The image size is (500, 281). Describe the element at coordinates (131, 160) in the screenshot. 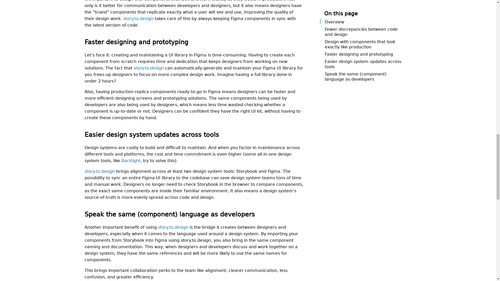

I see `Backlight` at that location.